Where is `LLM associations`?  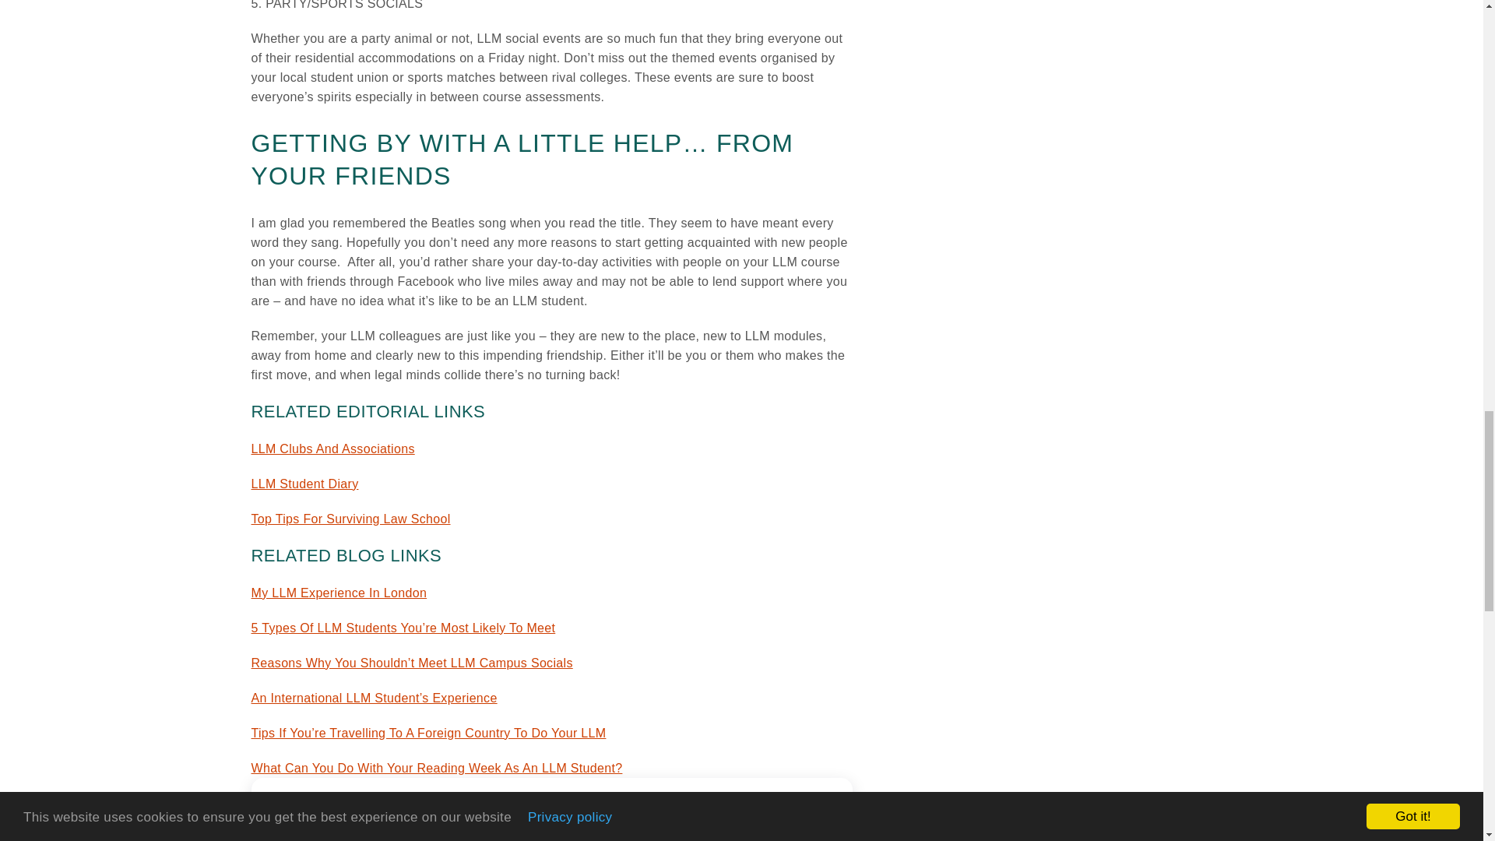
LLM associations is located at coordinates (332, 449).